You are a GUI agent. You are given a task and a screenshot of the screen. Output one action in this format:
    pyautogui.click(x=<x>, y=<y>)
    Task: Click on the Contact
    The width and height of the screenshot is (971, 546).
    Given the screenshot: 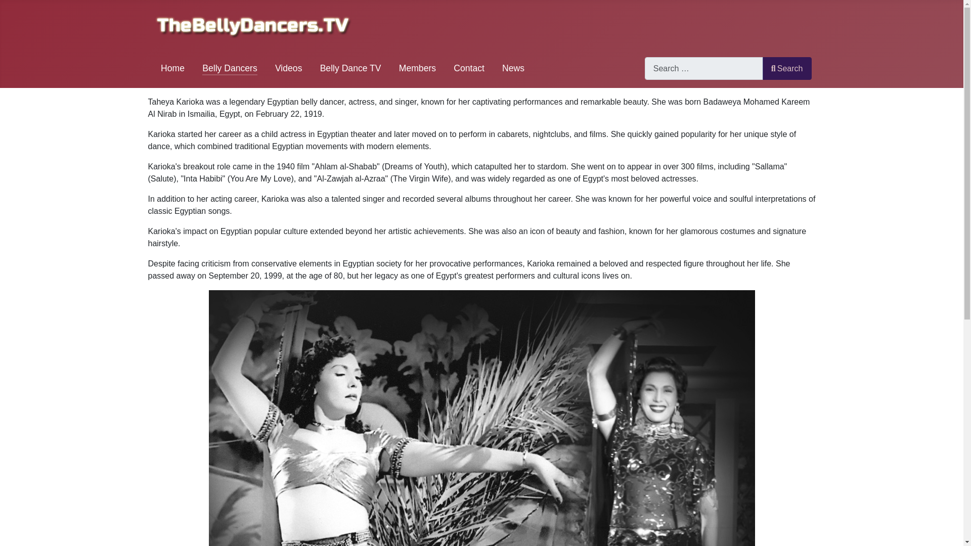 What is the action you would take?
    pyautogui.click(x=469, y=68)
    